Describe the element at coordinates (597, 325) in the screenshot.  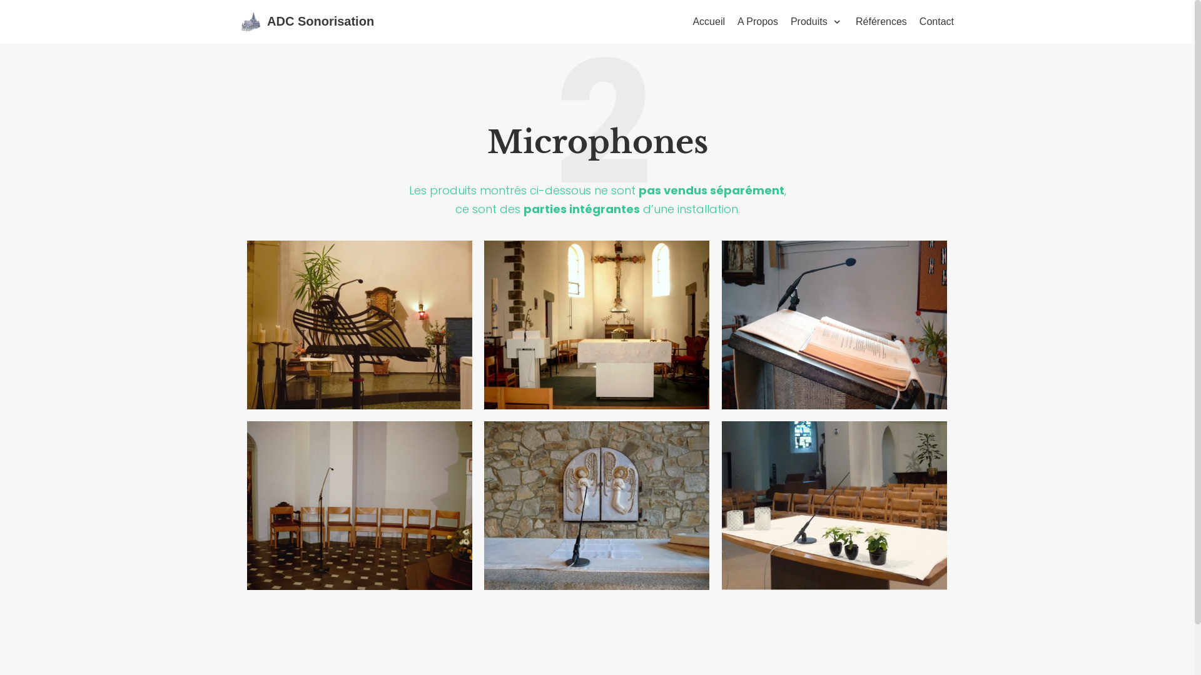
I see `Microphones-2-1` at that location.